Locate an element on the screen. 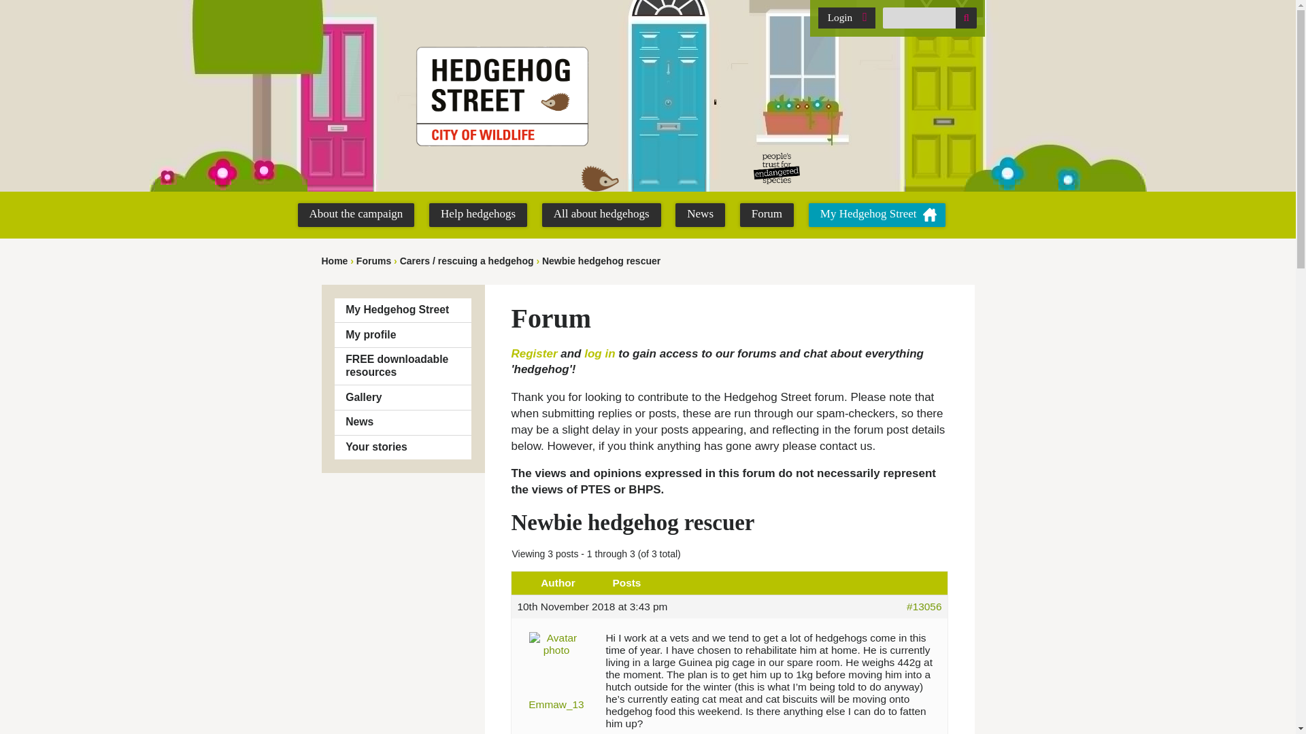 This screenshot has width=1306, height=734. Home is located at coordinates (334, 261).